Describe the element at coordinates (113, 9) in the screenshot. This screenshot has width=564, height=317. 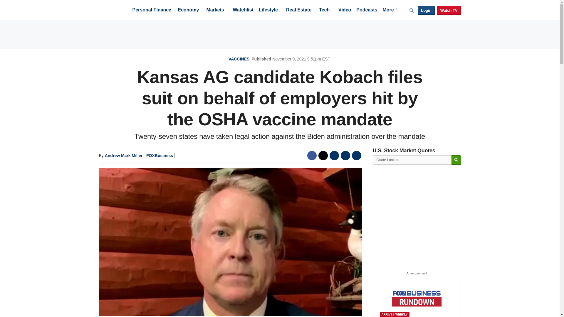
I see `Fox Business` at that location.